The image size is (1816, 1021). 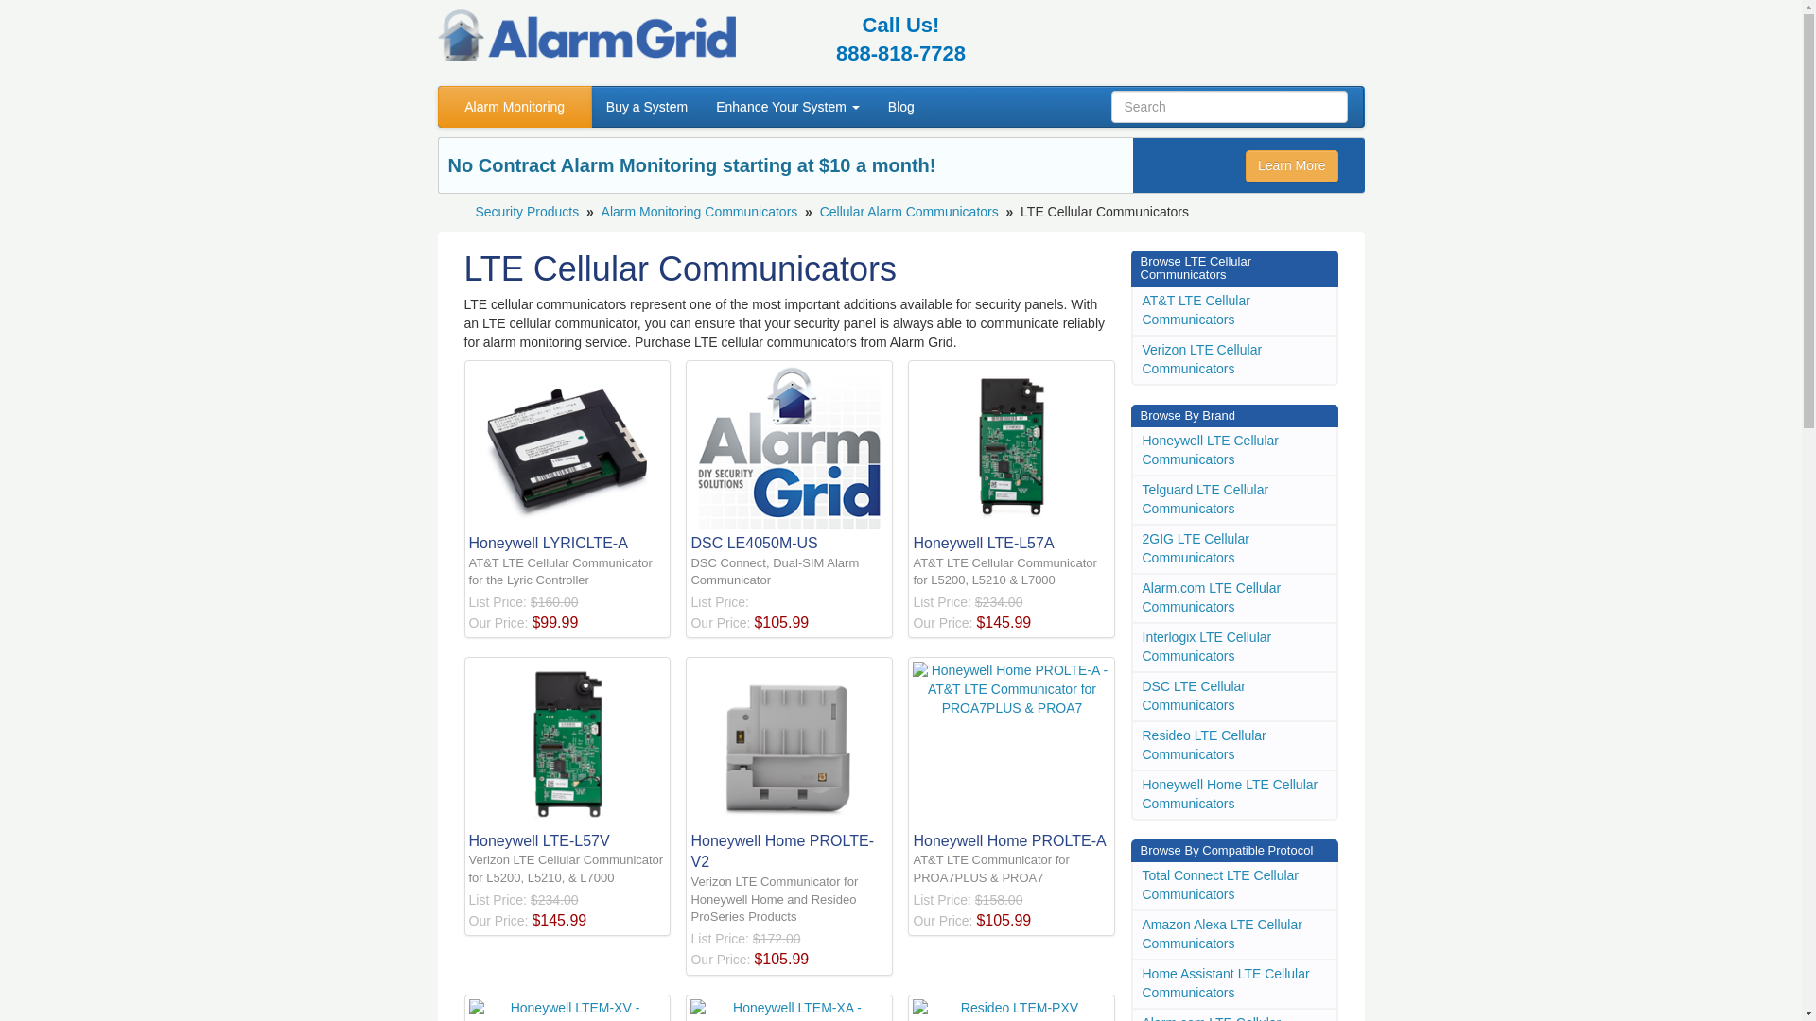 I want to click on Honeywell LTEM-XA, so click(x=789, y=1010).